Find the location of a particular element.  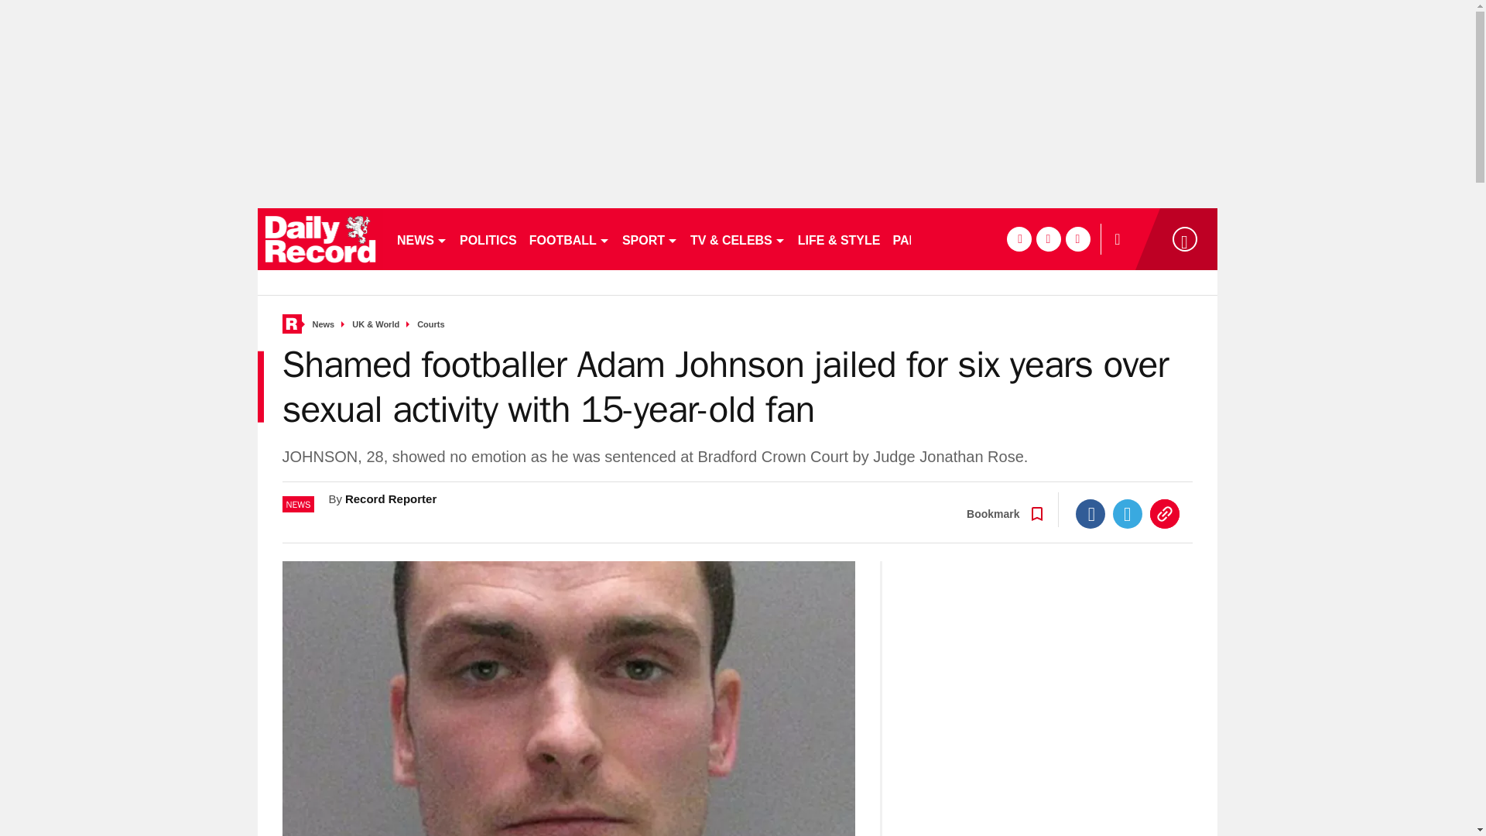

facebook is located at coordinates (1019, 238).